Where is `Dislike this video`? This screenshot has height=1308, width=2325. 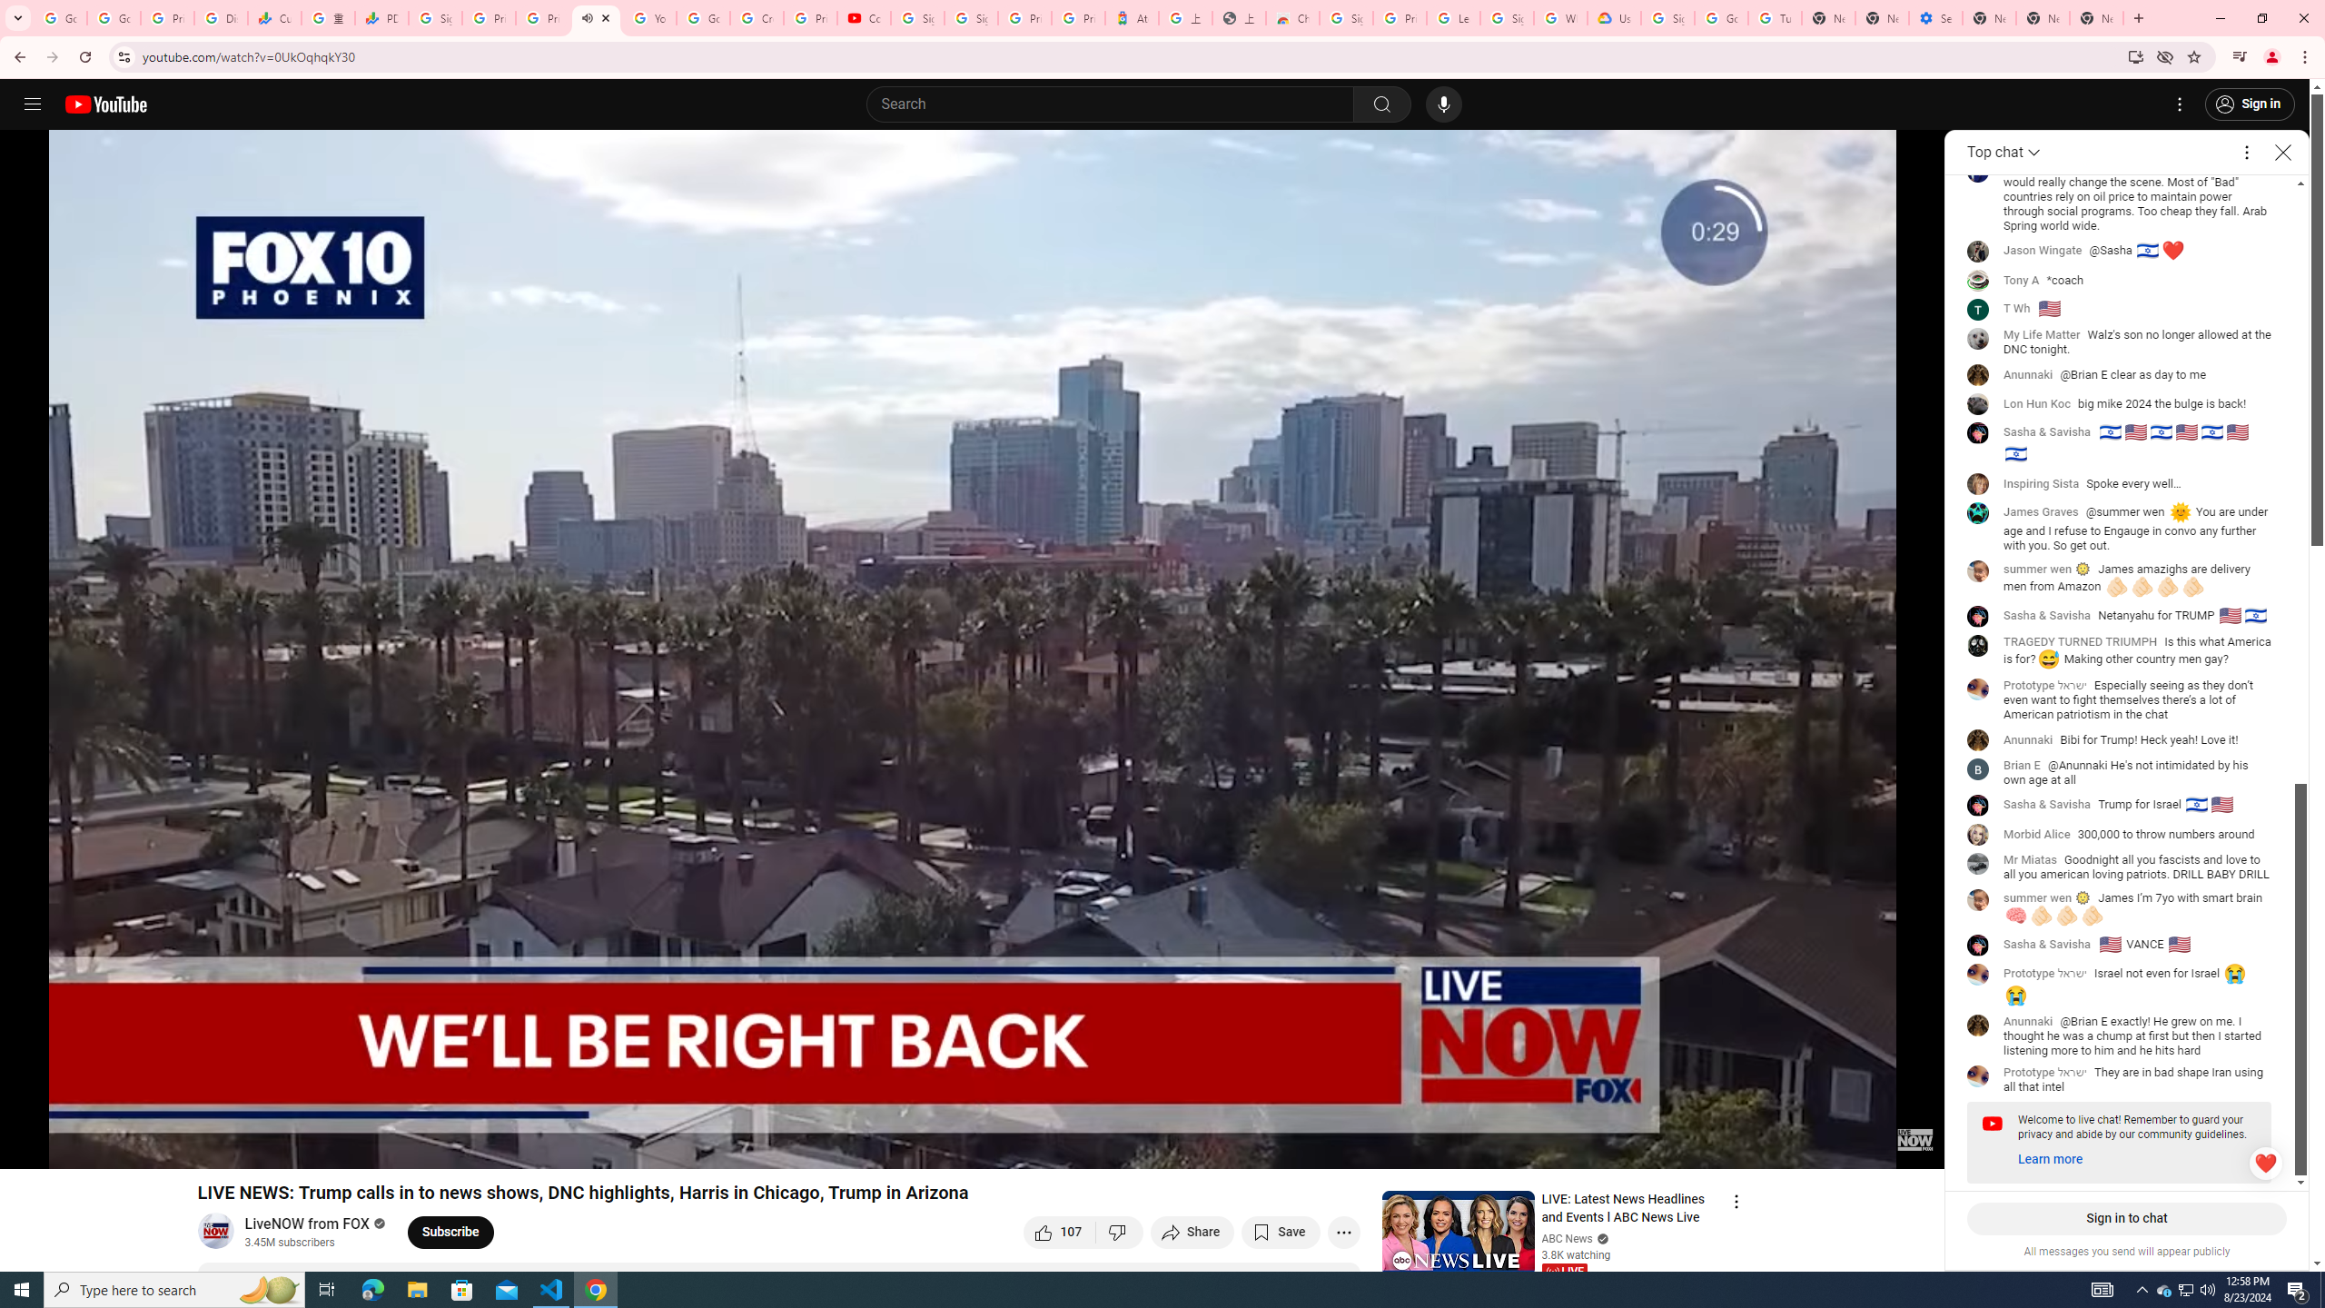
Dislike this video is located at coordinates (1119, 1232).